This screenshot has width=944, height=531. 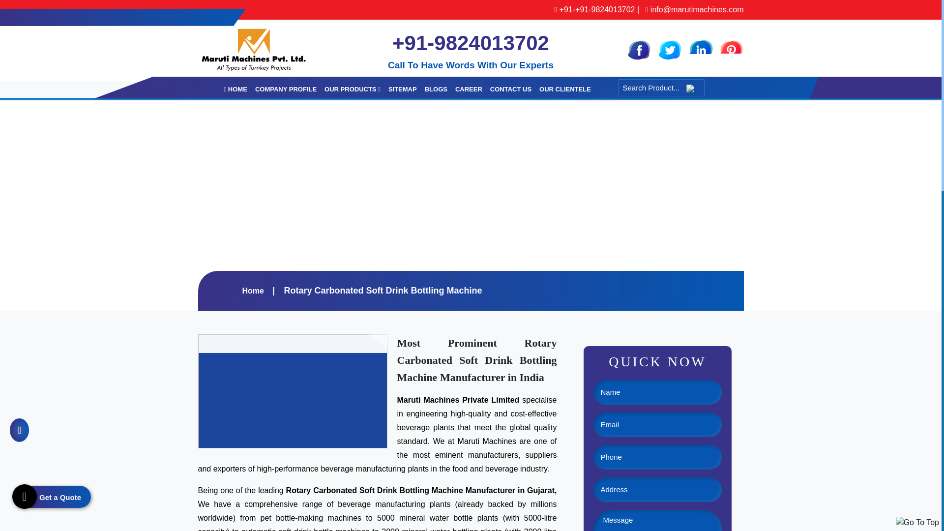 What do you see at coordinates (286, 89) in the screenshot?
I see `COMPANY PROFILE` at bounding box center [286, 89].